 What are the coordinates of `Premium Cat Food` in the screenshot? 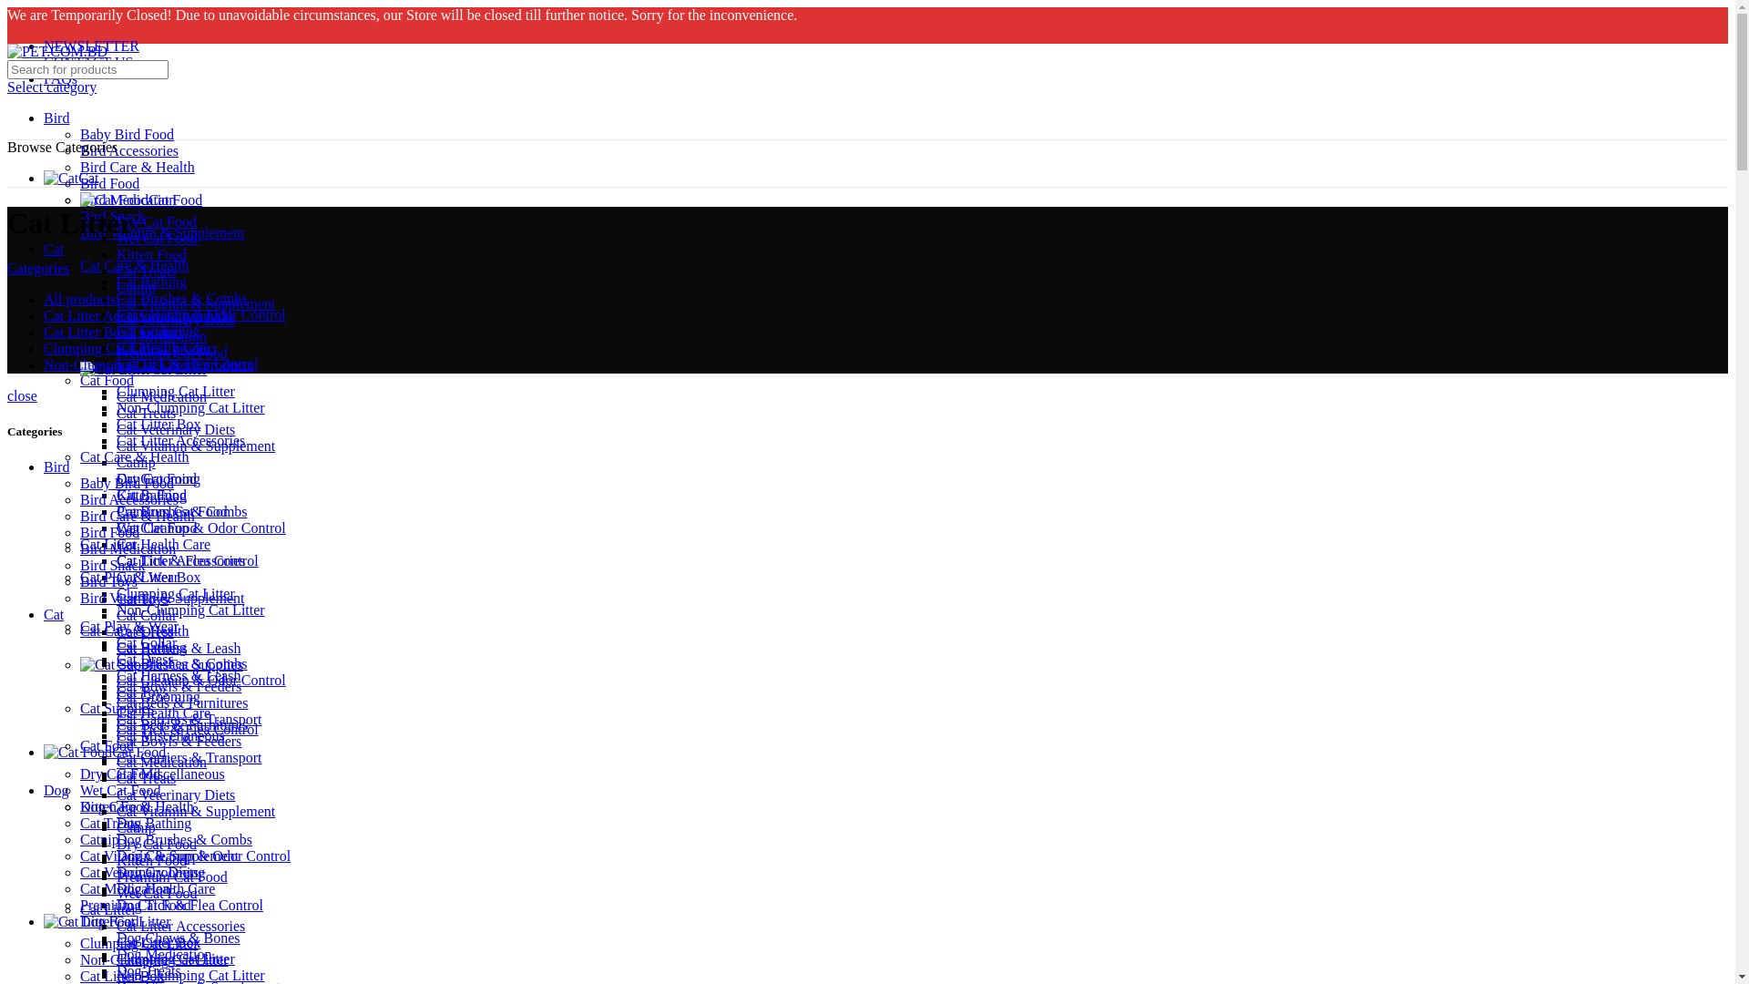 It's located at (172, 512).